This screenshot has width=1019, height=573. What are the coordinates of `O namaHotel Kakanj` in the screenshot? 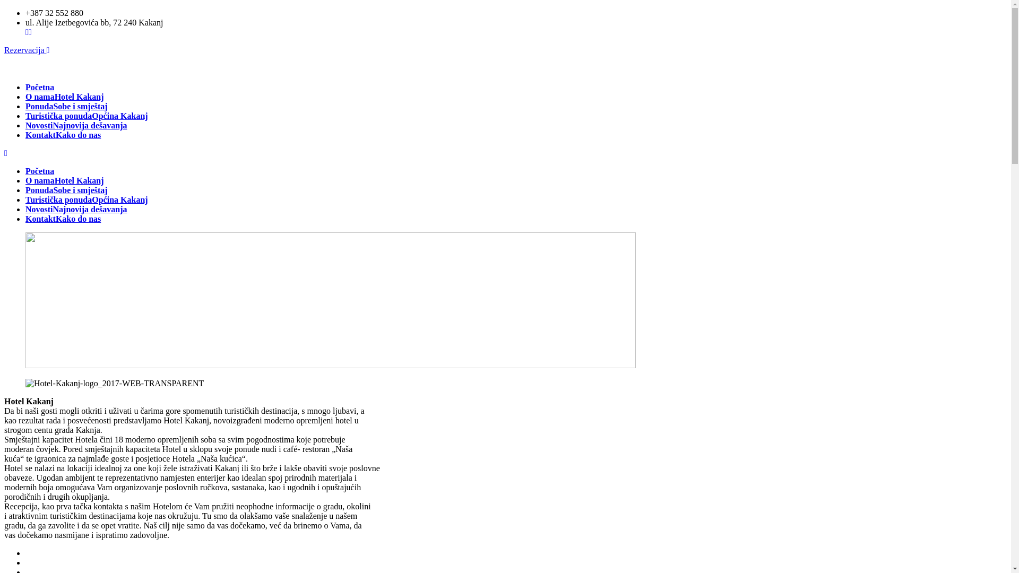 It's located at (65, 180).